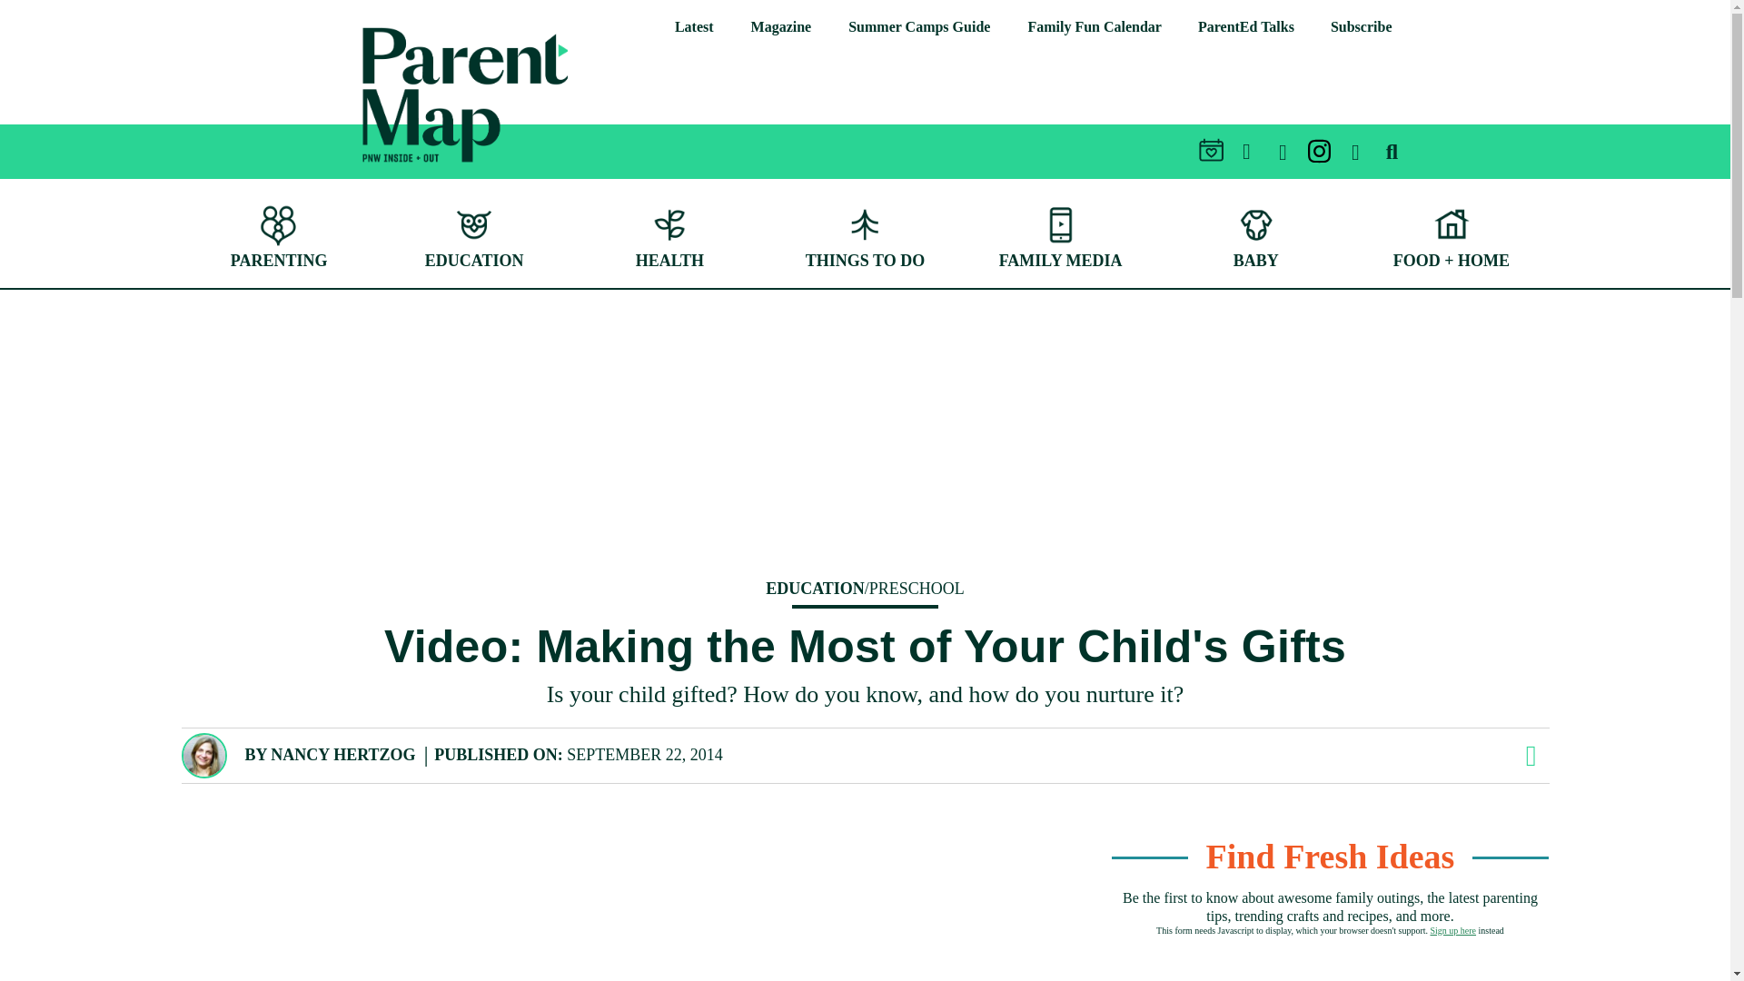 The height and width of the screenshot is (981, 1744). I want to click on Search, so click(1683, 87).